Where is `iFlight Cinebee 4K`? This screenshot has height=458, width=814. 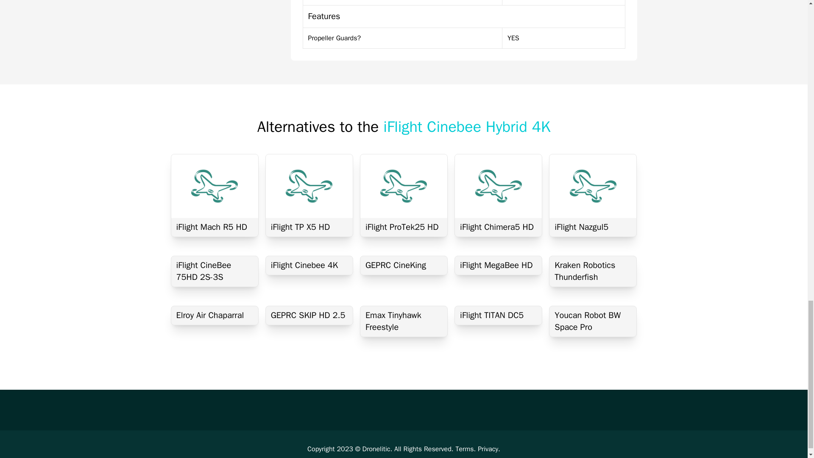
iFlight Cinebee 4K is located at coordinates (309, 265).